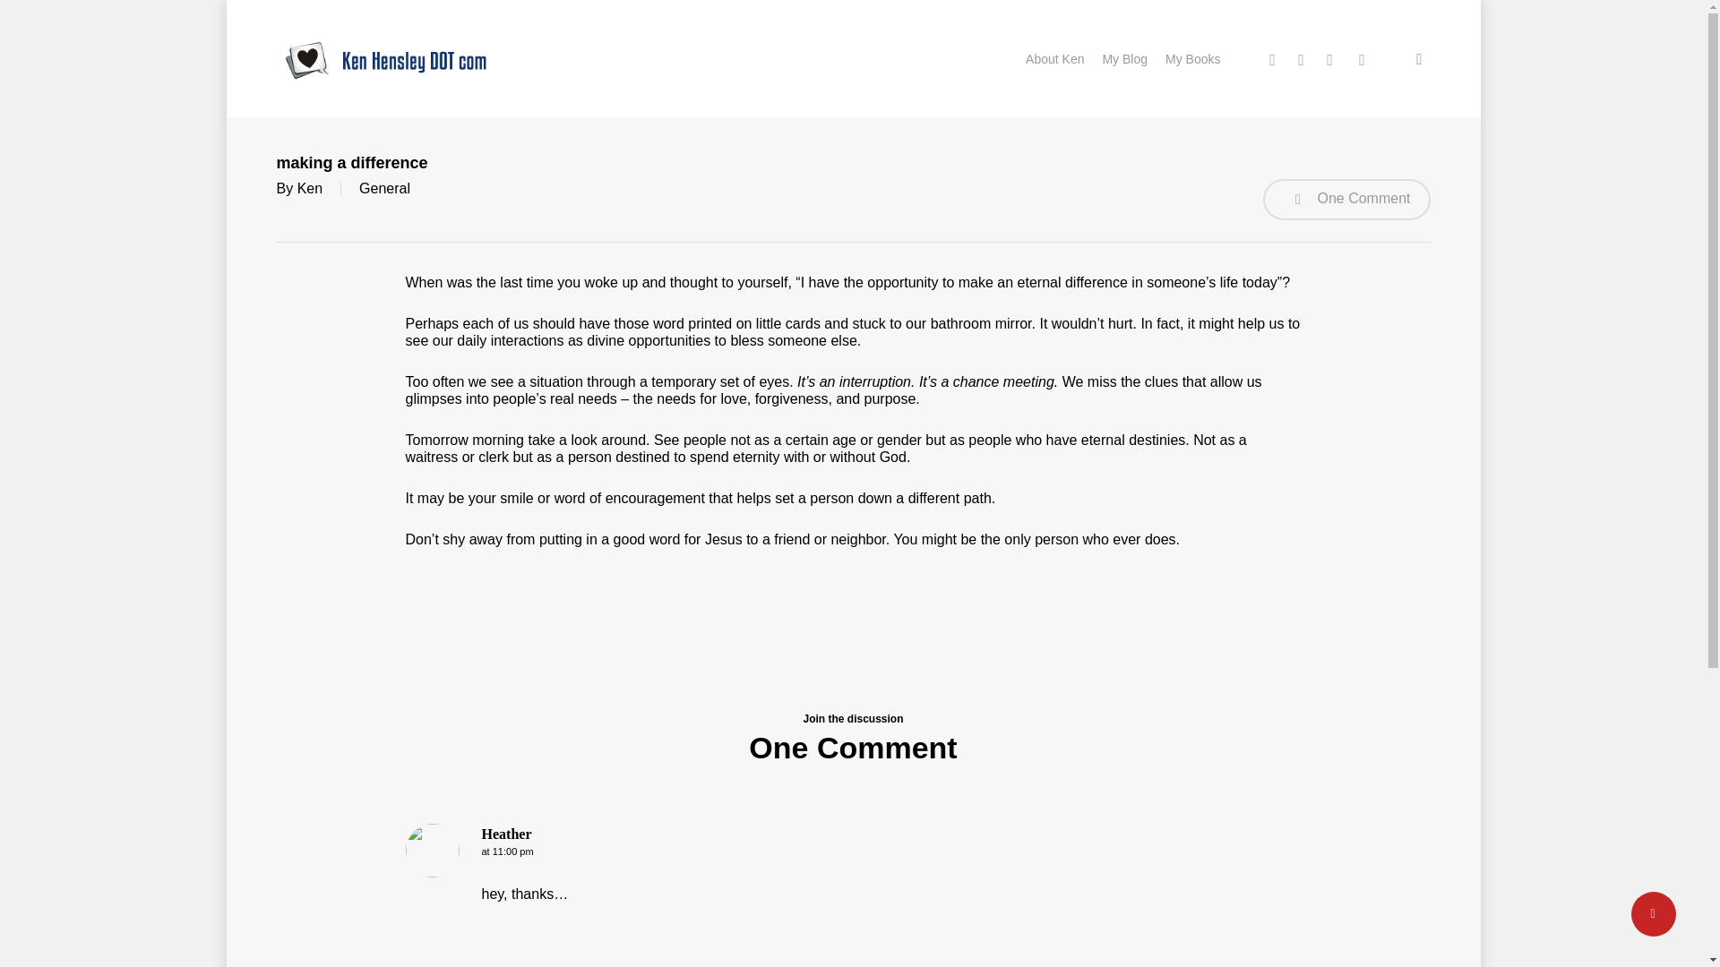 This screenshot has width=1720, height=967. I want to click on Pickleball Principles for a Better Life, so click(706, 644).